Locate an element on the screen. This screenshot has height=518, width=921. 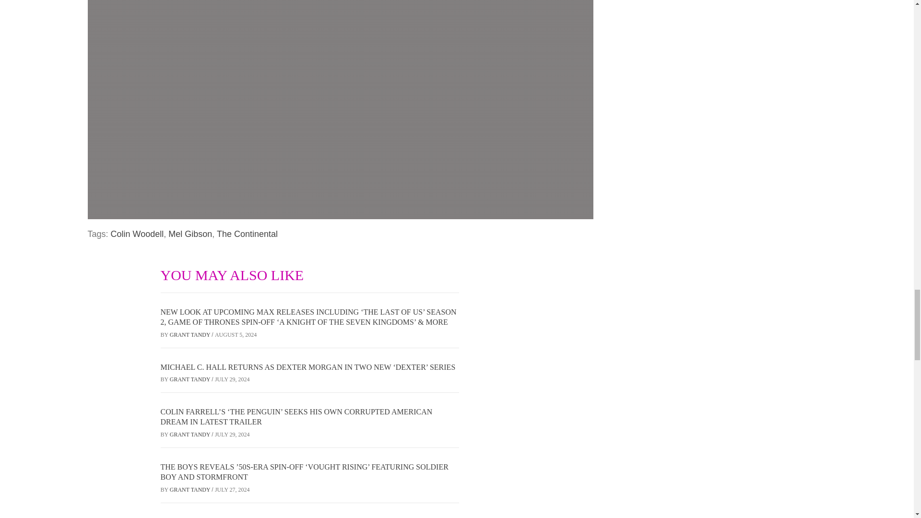
GRANT TANDY is located at coordinates (190, 379).